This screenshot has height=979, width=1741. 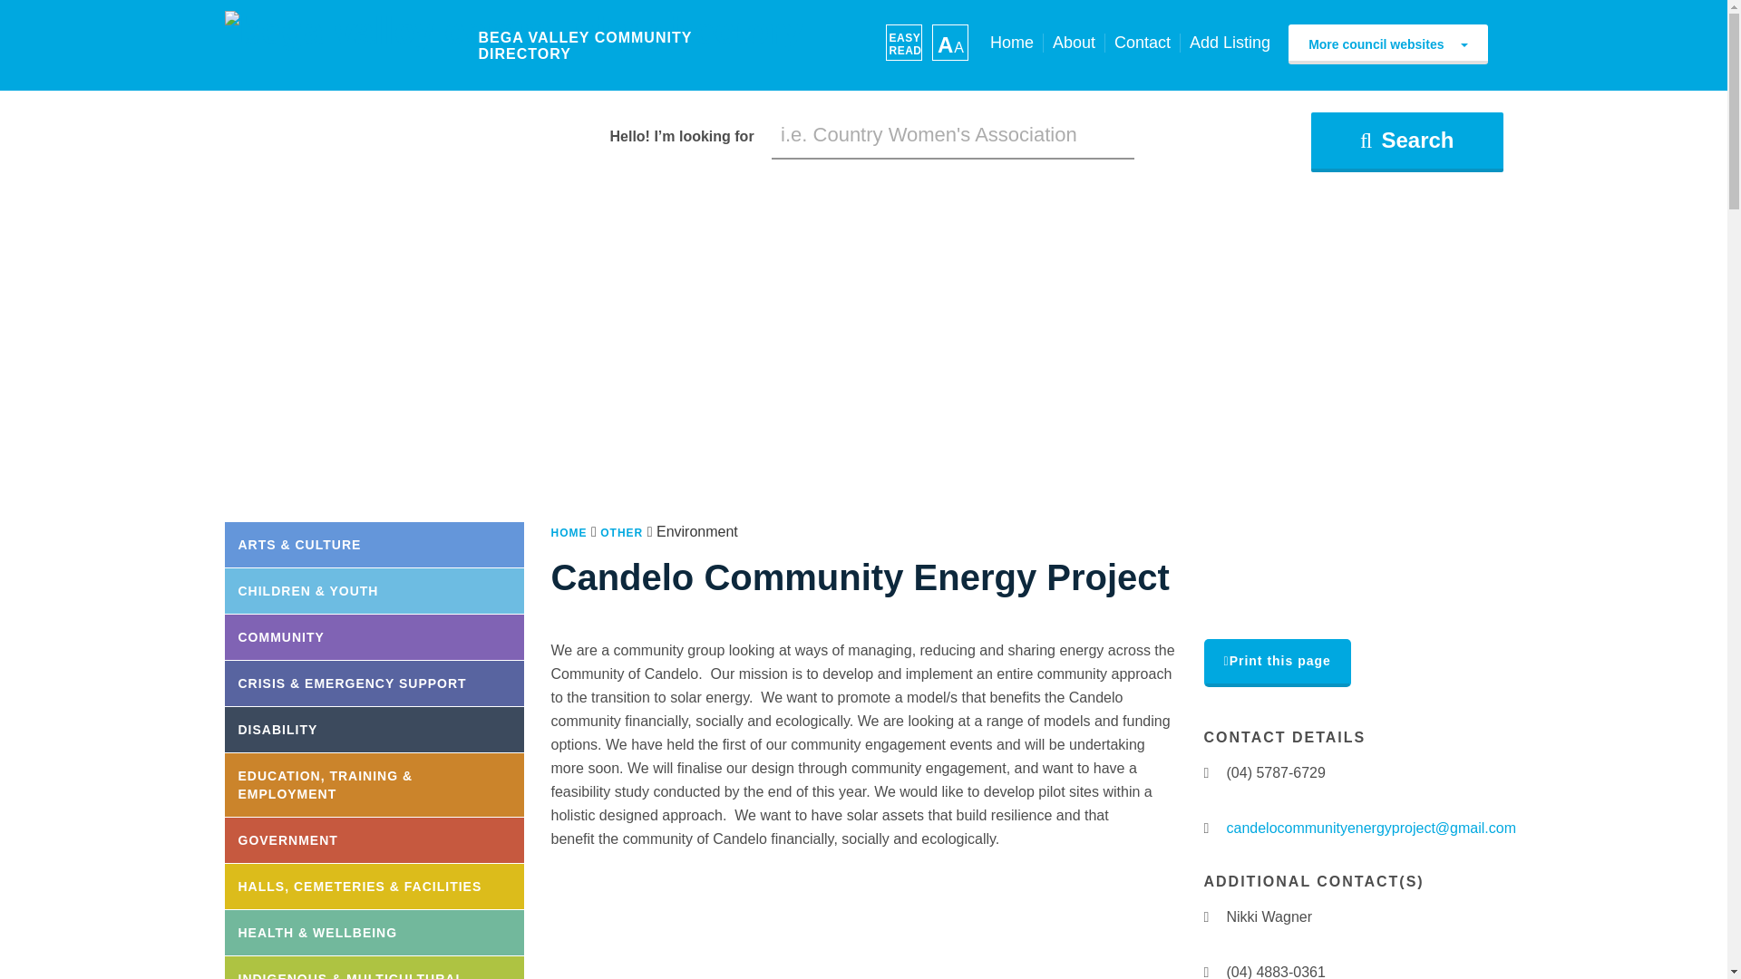 I want to click on AA, so click(x=949, y=42).